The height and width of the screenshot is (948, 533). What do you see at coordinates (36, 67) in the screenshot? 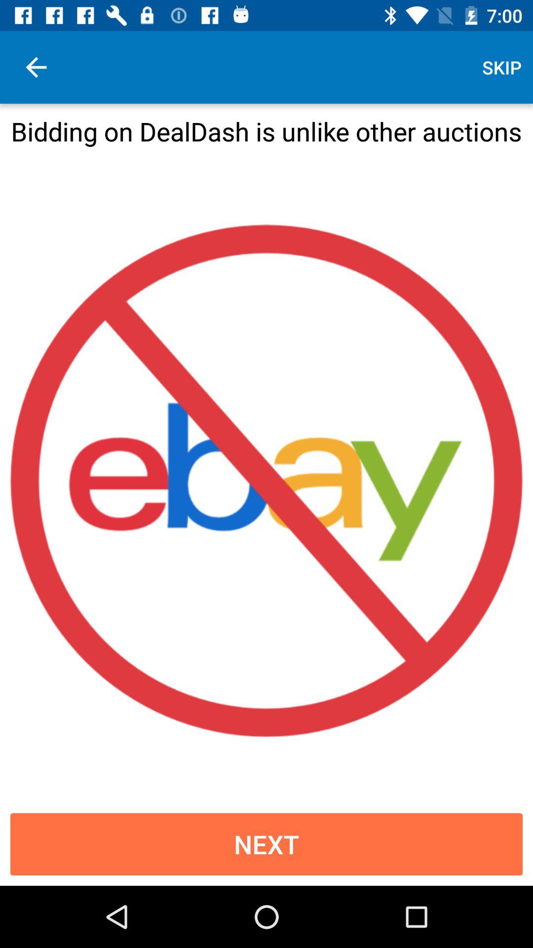
I see `launch icon at the top left corner` at bounding box center [36, 67].